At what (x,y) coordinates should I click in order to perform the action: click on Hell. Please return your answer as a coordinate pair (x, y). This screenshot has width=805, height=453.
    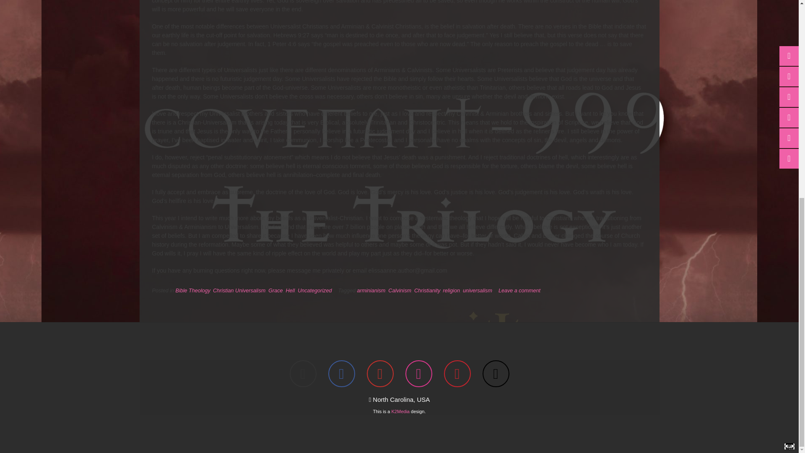
    Looking at the image, I should click on (290, 290).